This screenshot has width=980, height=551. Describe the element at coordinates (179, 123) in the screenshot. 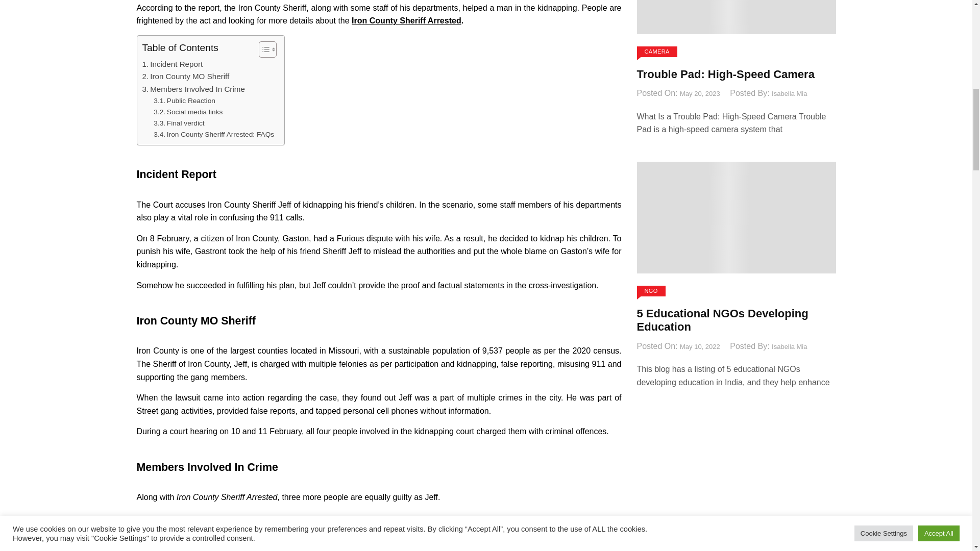

I see `Final verdict` at that location.